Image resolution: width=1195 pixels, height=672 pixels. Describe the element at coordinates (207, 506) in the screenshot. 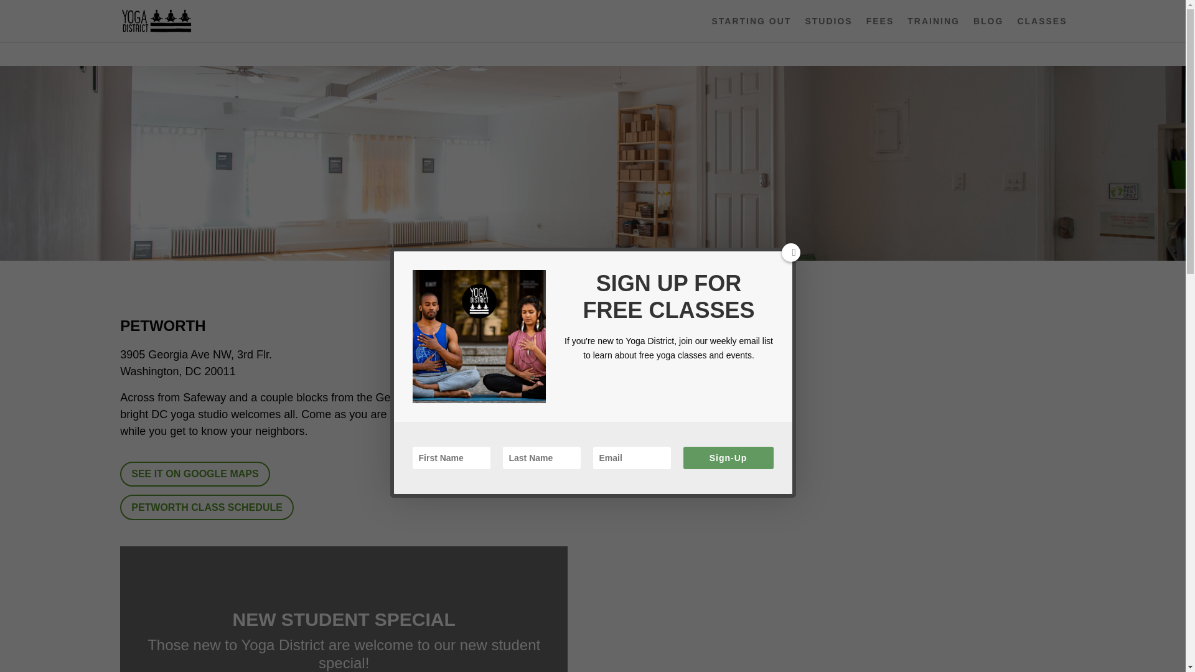

I see `PETWORTH CLASS SCHEDULE` at that location.